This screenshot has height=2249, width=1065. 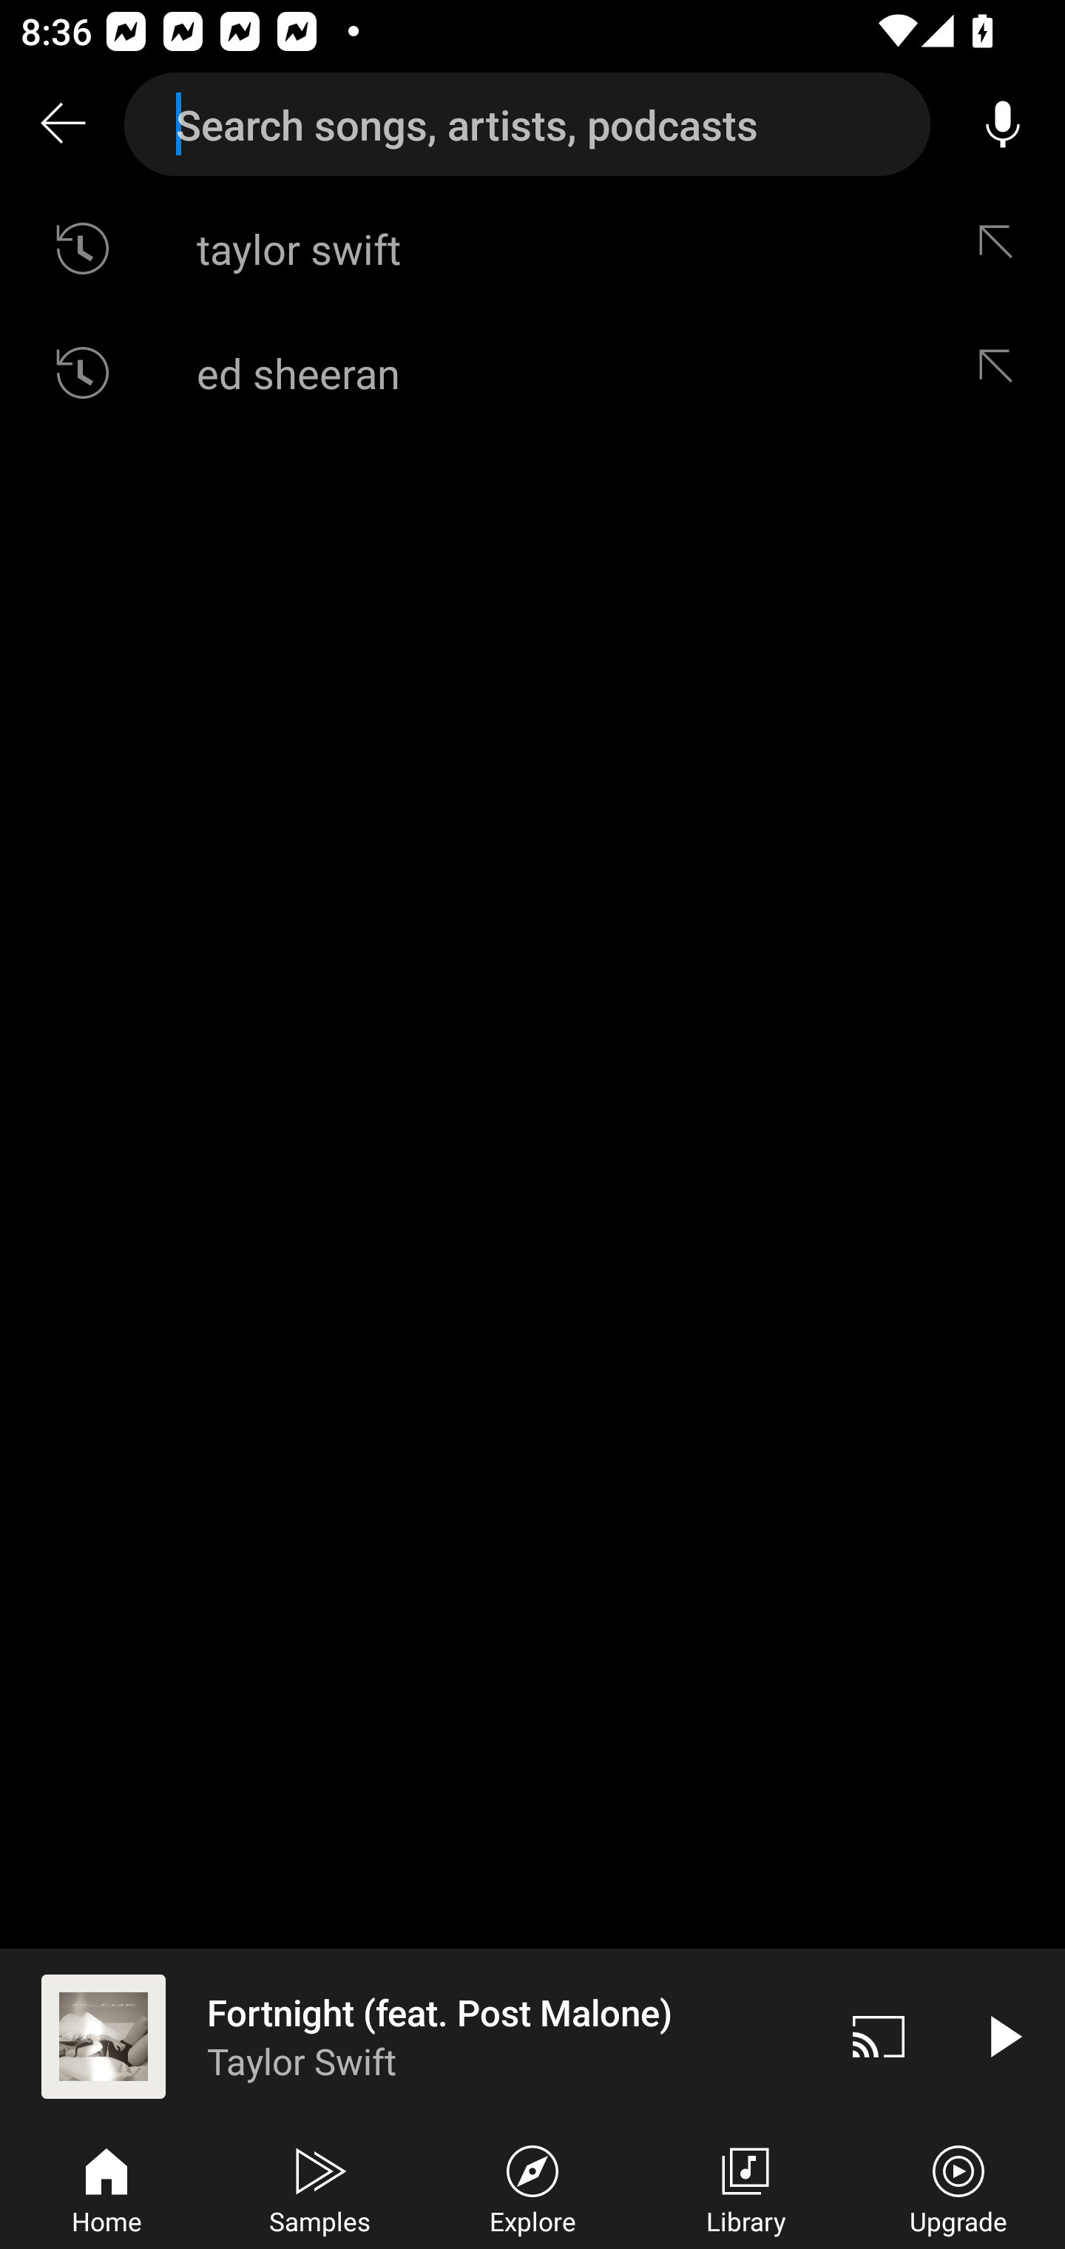 I want to click on Edit suggestion taylor swift, so click(x=1002, y=249).